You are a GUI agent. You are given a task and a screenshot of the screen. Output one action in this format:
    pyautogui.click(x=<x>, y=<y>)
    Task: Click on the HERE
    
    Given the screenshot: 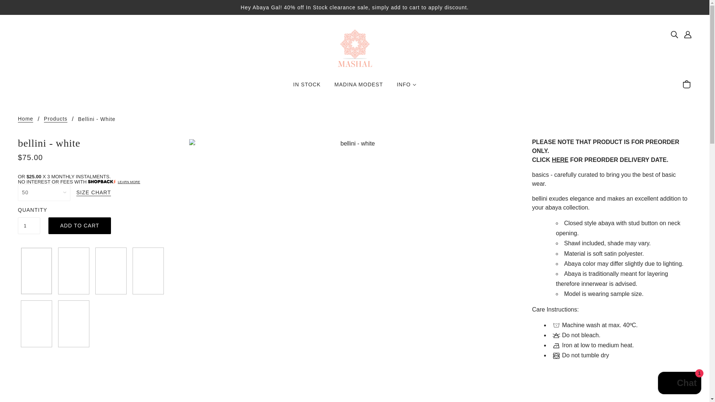 What is the action you would take?
    pyautogui.click(x=560, y=160)
    